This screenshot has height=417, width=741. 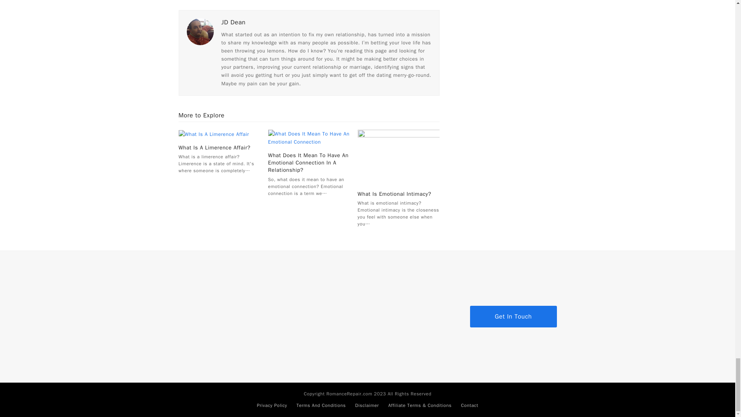 What do you see at coordinates (272, 405) in the screenshot?
I see `Privacy Policy` at bounding box center [272, 405].